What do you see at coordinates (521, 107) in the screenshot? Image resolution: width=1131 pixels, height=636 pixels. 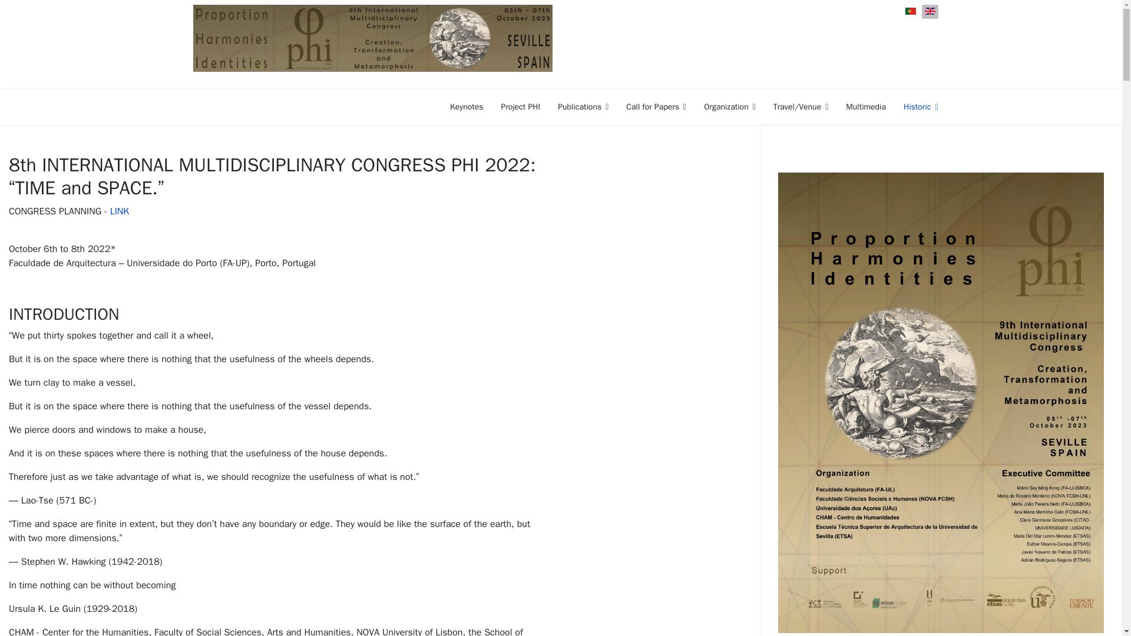 I see `Project PHI` at bounding box center [521, 107].